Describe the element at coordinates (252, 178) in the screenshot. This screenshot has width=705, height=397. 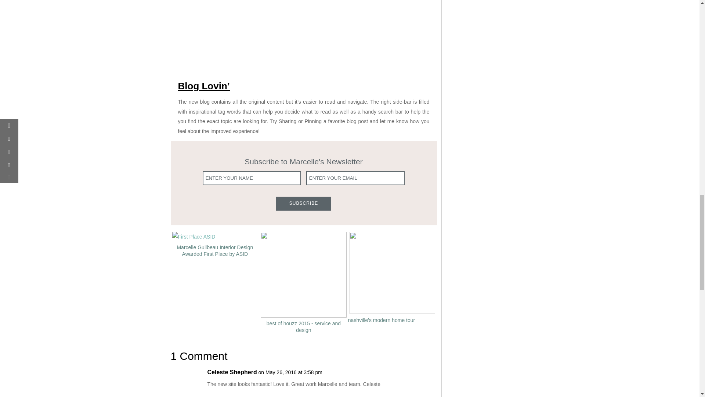
I see `ENTER YOUR NAME` at that location.